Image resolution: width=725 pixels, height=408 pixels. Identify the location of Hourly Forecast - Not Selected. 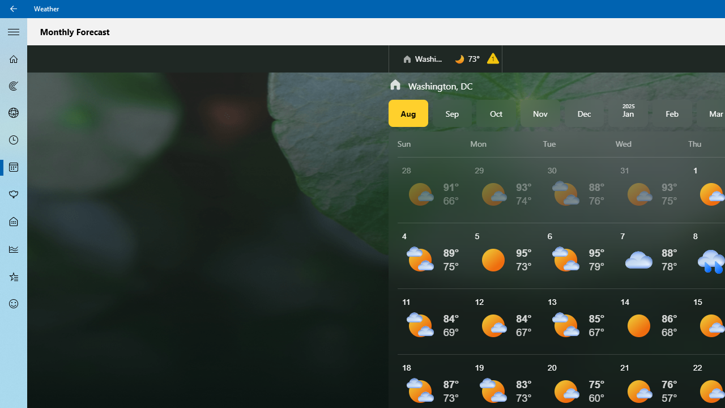
(14, 141).